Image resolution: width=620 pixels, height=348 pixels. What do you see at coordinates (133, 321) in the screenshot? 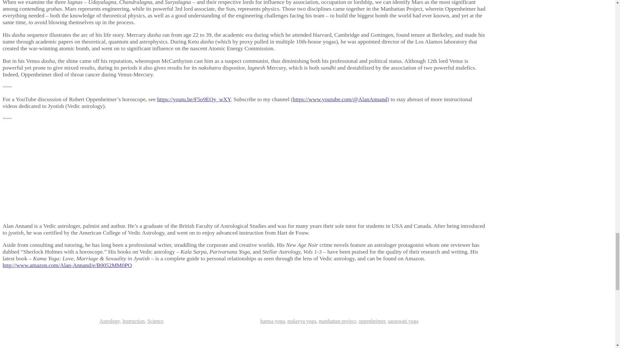
I see `Instruction` at bounding box center [133, 321].